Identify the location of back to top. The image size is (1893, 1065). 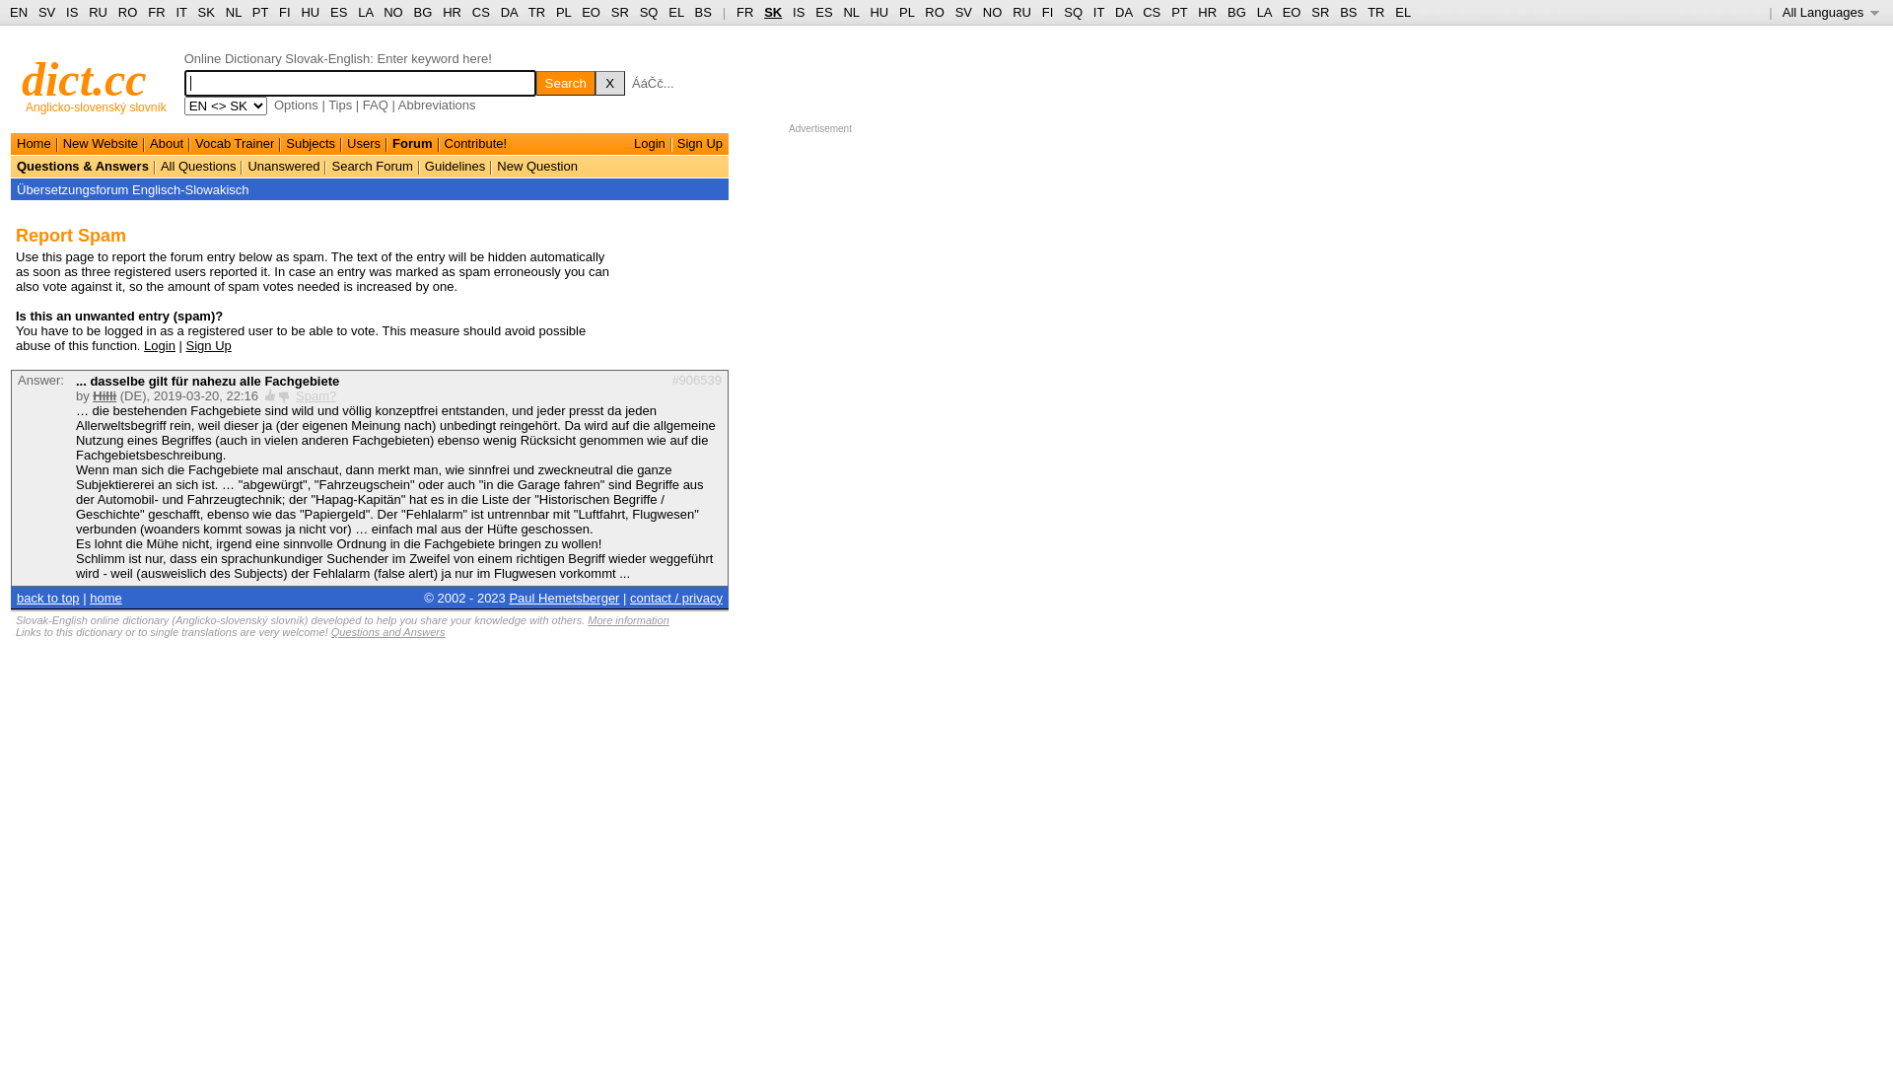
(48, 597).